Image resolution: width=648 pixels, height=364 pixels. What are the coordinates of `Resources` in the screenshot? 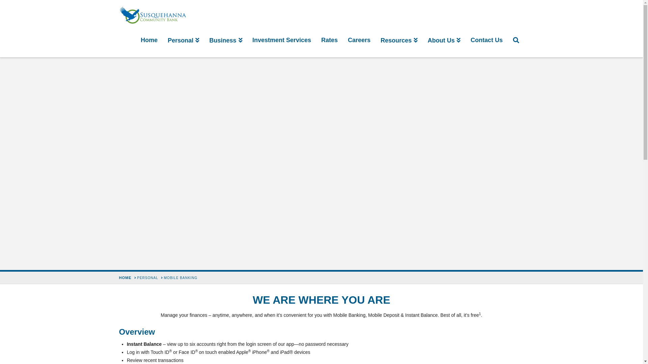 It's located at (399, 40).